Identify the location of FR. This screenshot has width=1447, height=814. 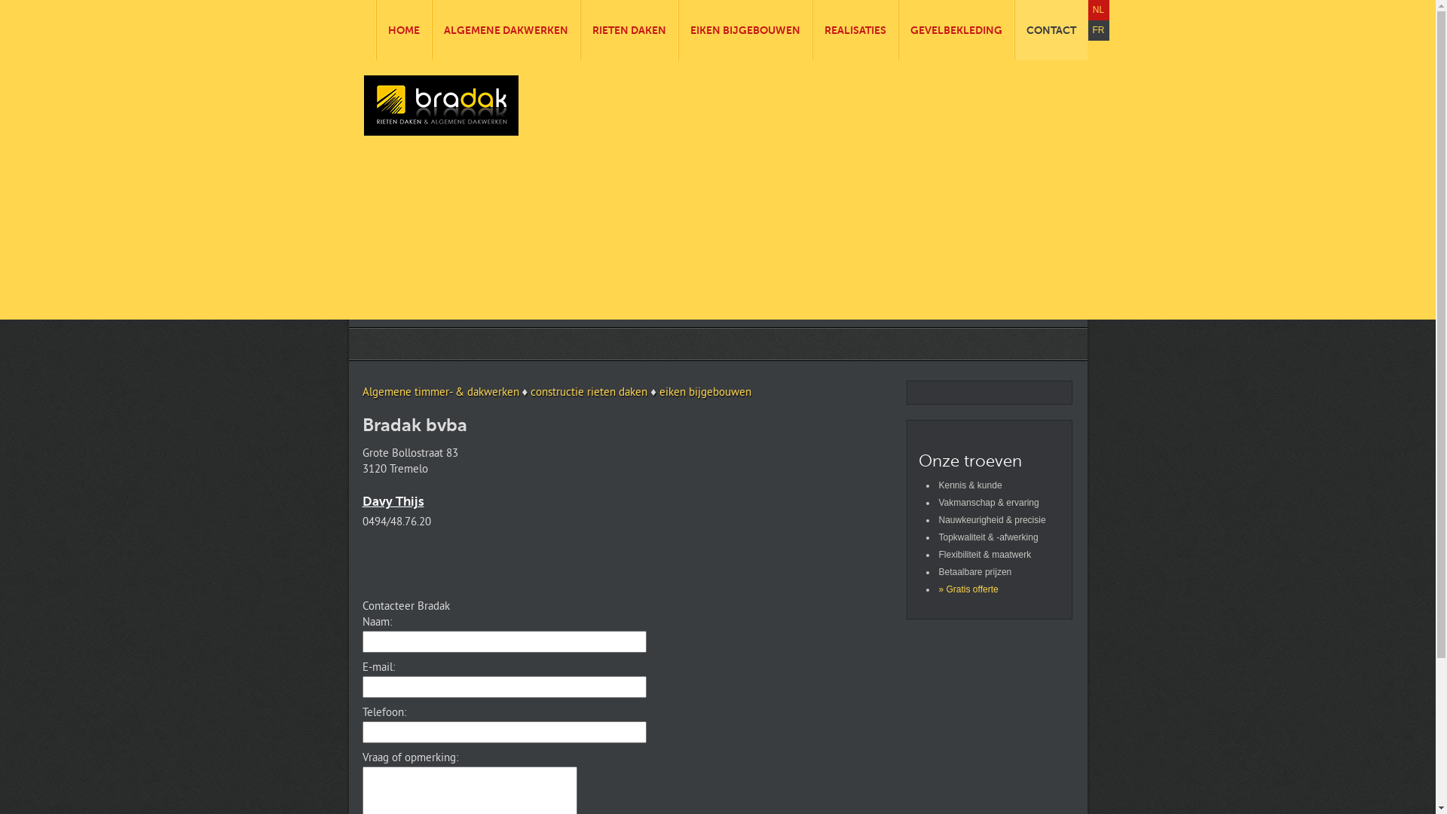
(1099, 30).